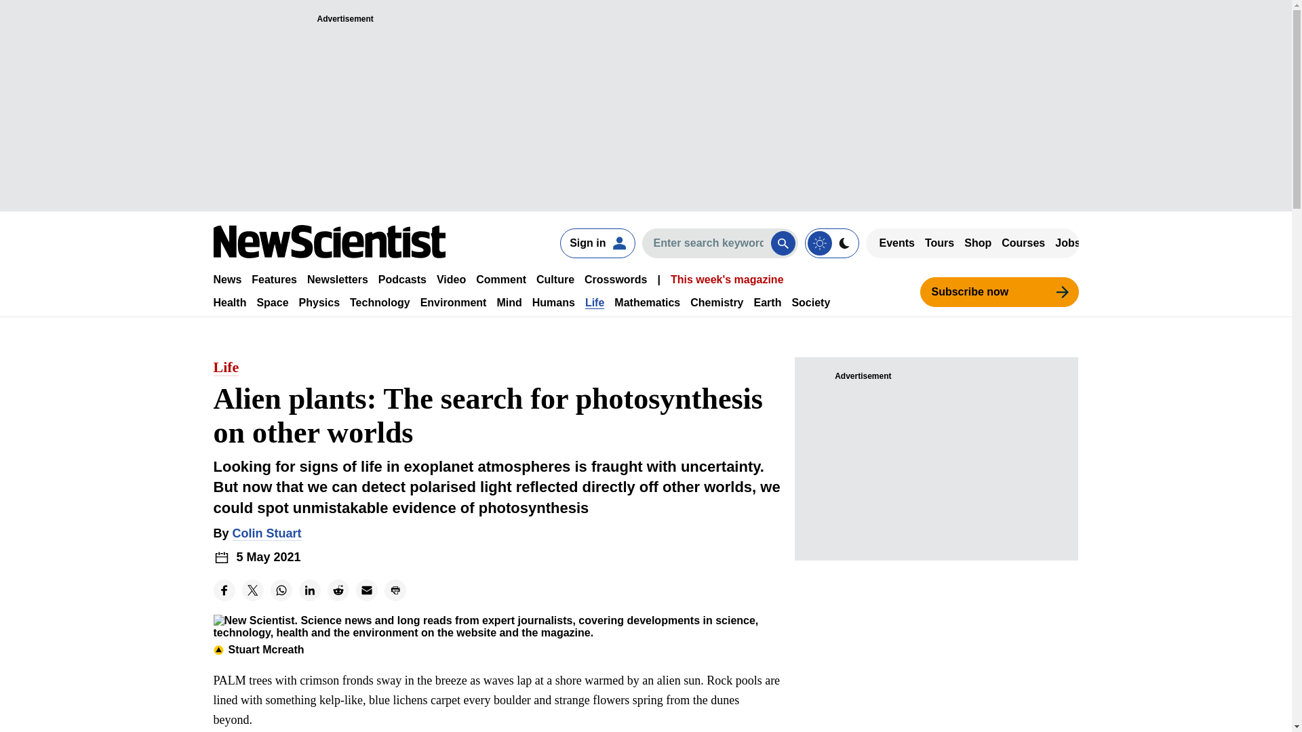 This screenshot has height=732, width=1302. Describe the element at coordinates (226, 279) in the screenshot. I see `News` at that location.